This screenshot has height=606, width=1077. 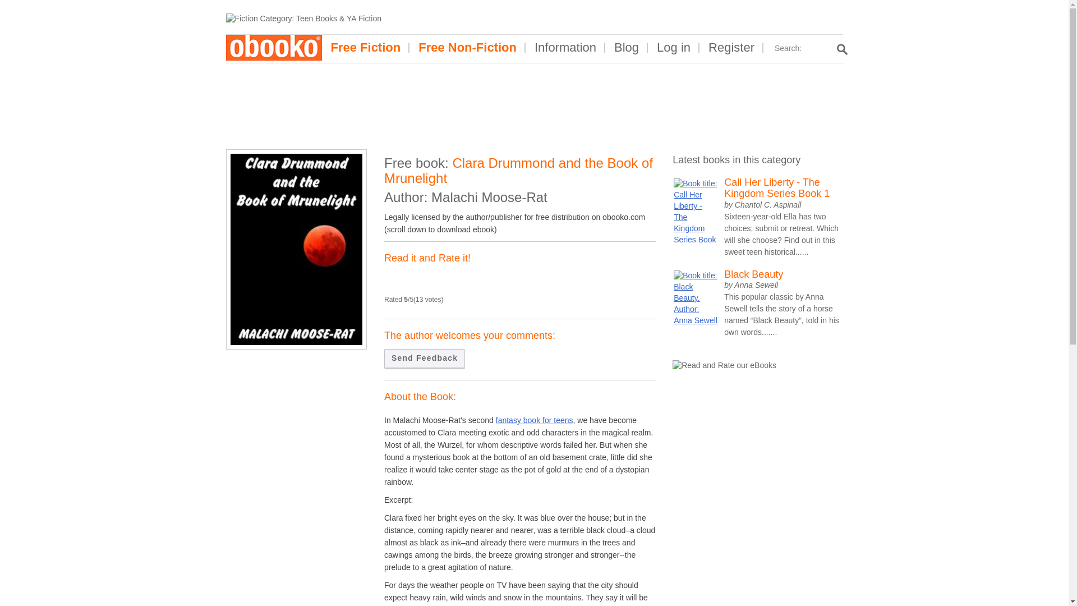 What do you see at coordinates (429, 281) in the screenshot?
I see `5` at bounding box center [429, 281].